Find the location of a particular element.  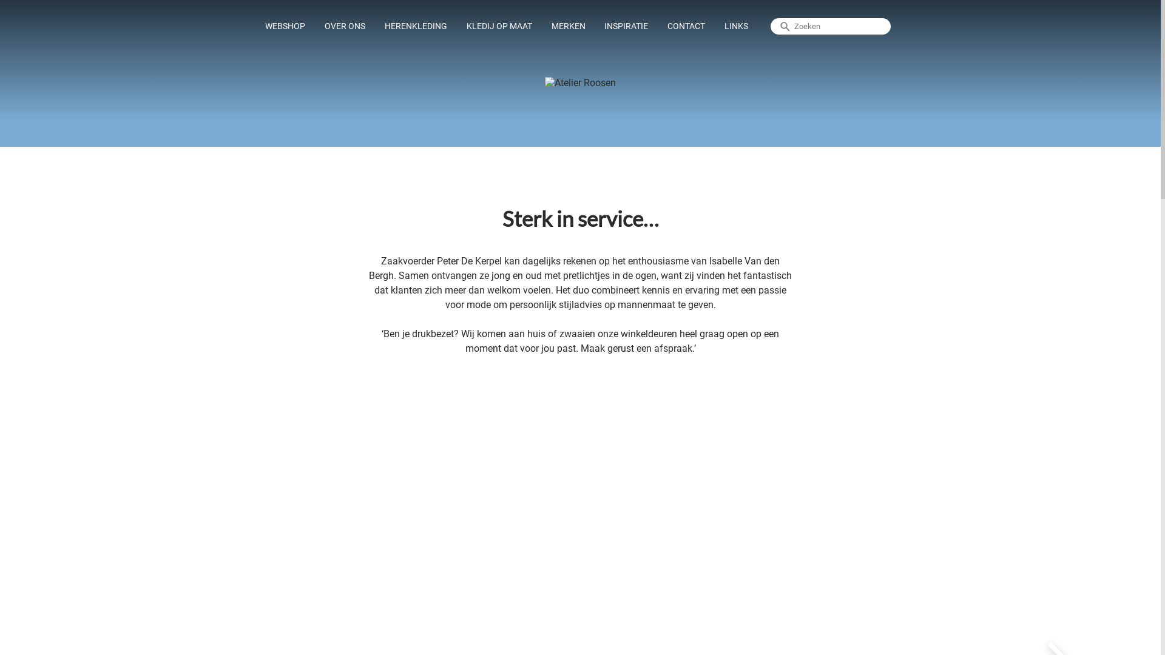

Atelier Roosen is located at coordinates (580, 82).